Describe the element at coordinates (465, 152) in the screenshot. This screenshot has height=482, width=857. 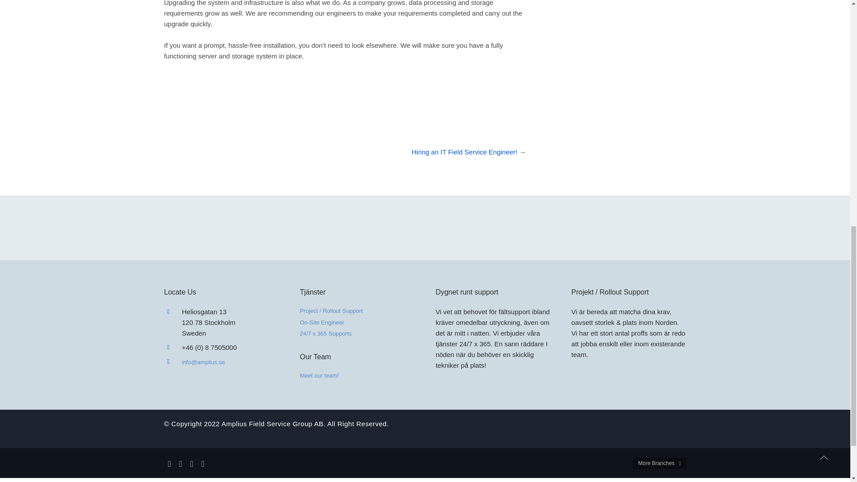
I see `Hiring an IT Field Service Engineer!` at that location.